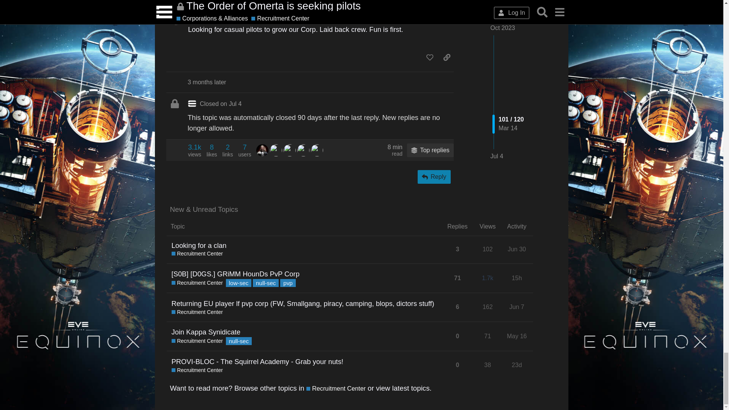  Describe the element at coordinates (303, 150) in the screenshot. I see `KilsWitcH` at that location.